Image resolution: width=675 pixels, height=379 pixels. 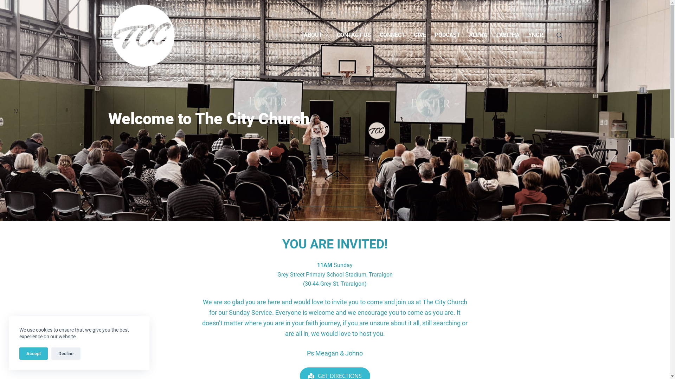 I want to click on INSTAGRAM, so click(x=541, y=307).